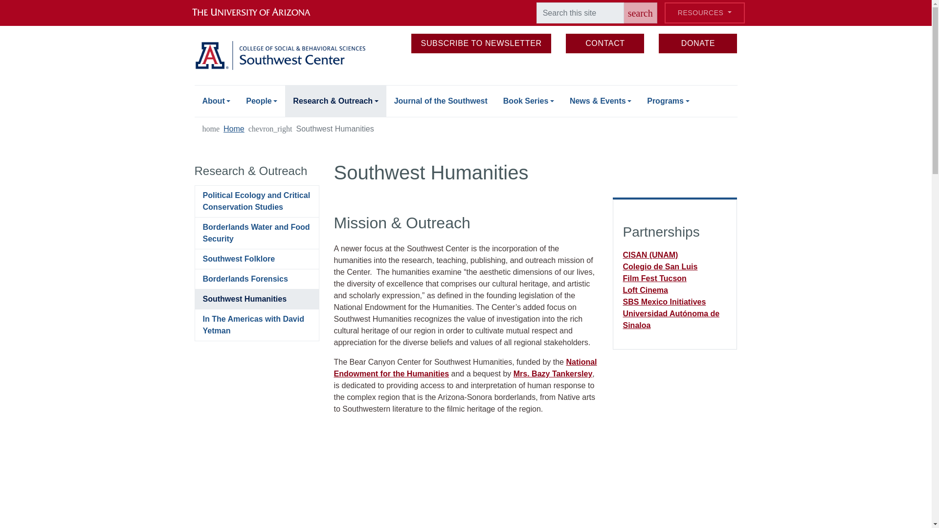  I want to click on SUBSCRIBE TO NEWSLETTER, so click(481, 44).